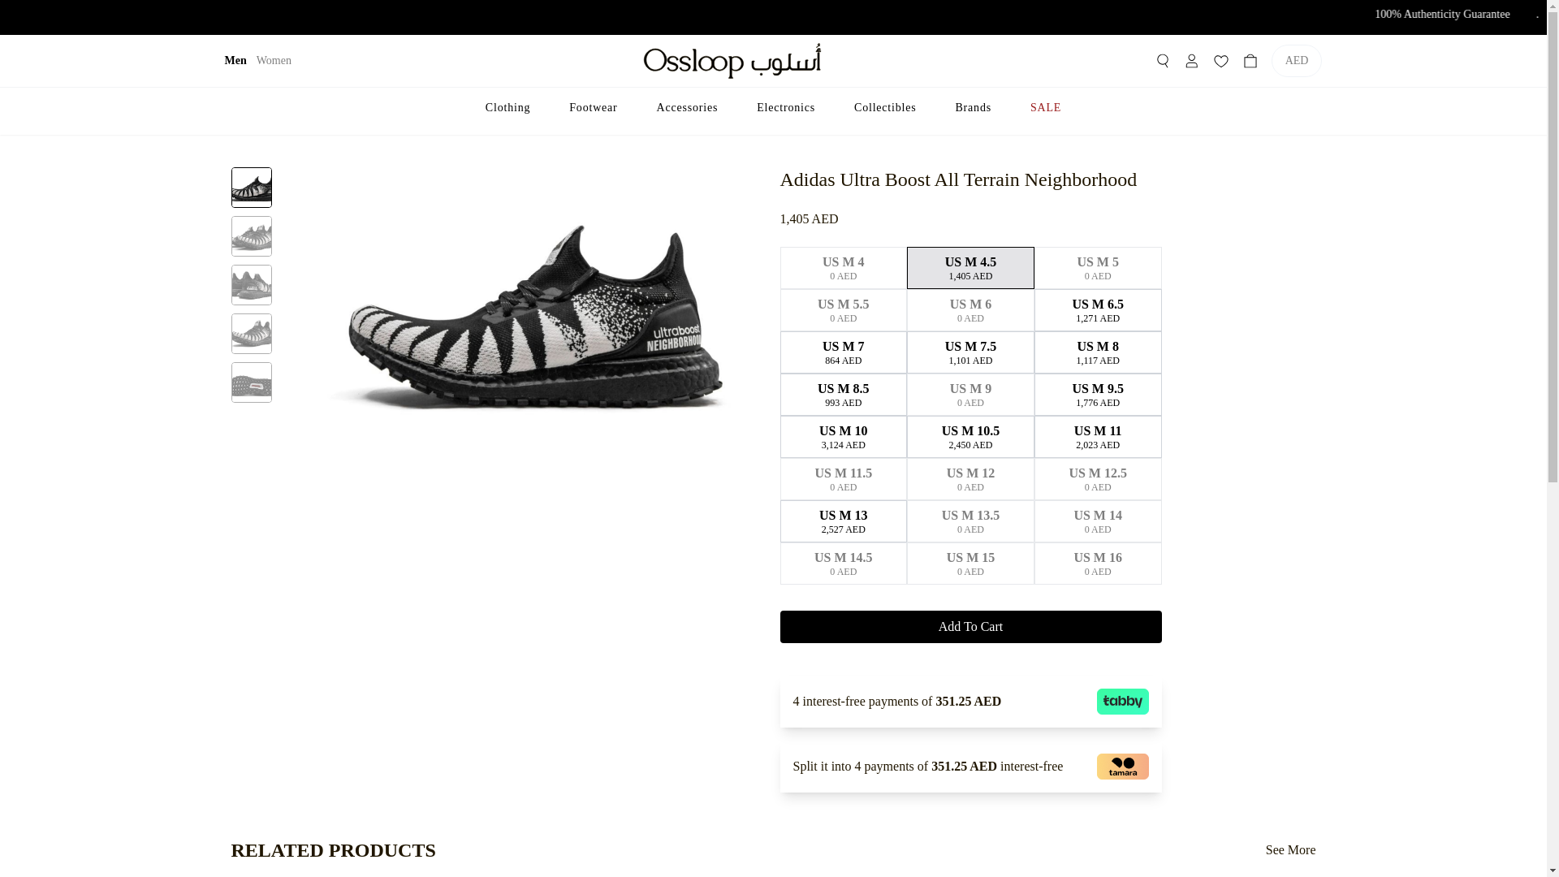  Describe the element at coordinates (235, 60) in the screenshot. I see `Men` at that location.